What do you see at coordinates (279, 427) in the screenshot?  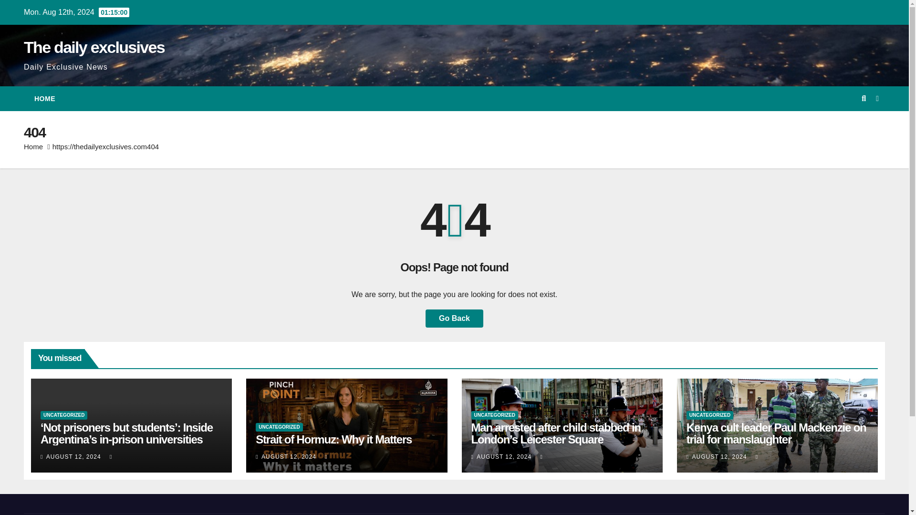 I see `UNCATEGORIZED` at bounding box center [279, 427].